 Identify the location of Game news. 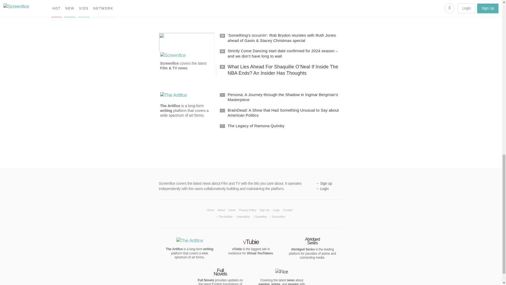
(170, 14).